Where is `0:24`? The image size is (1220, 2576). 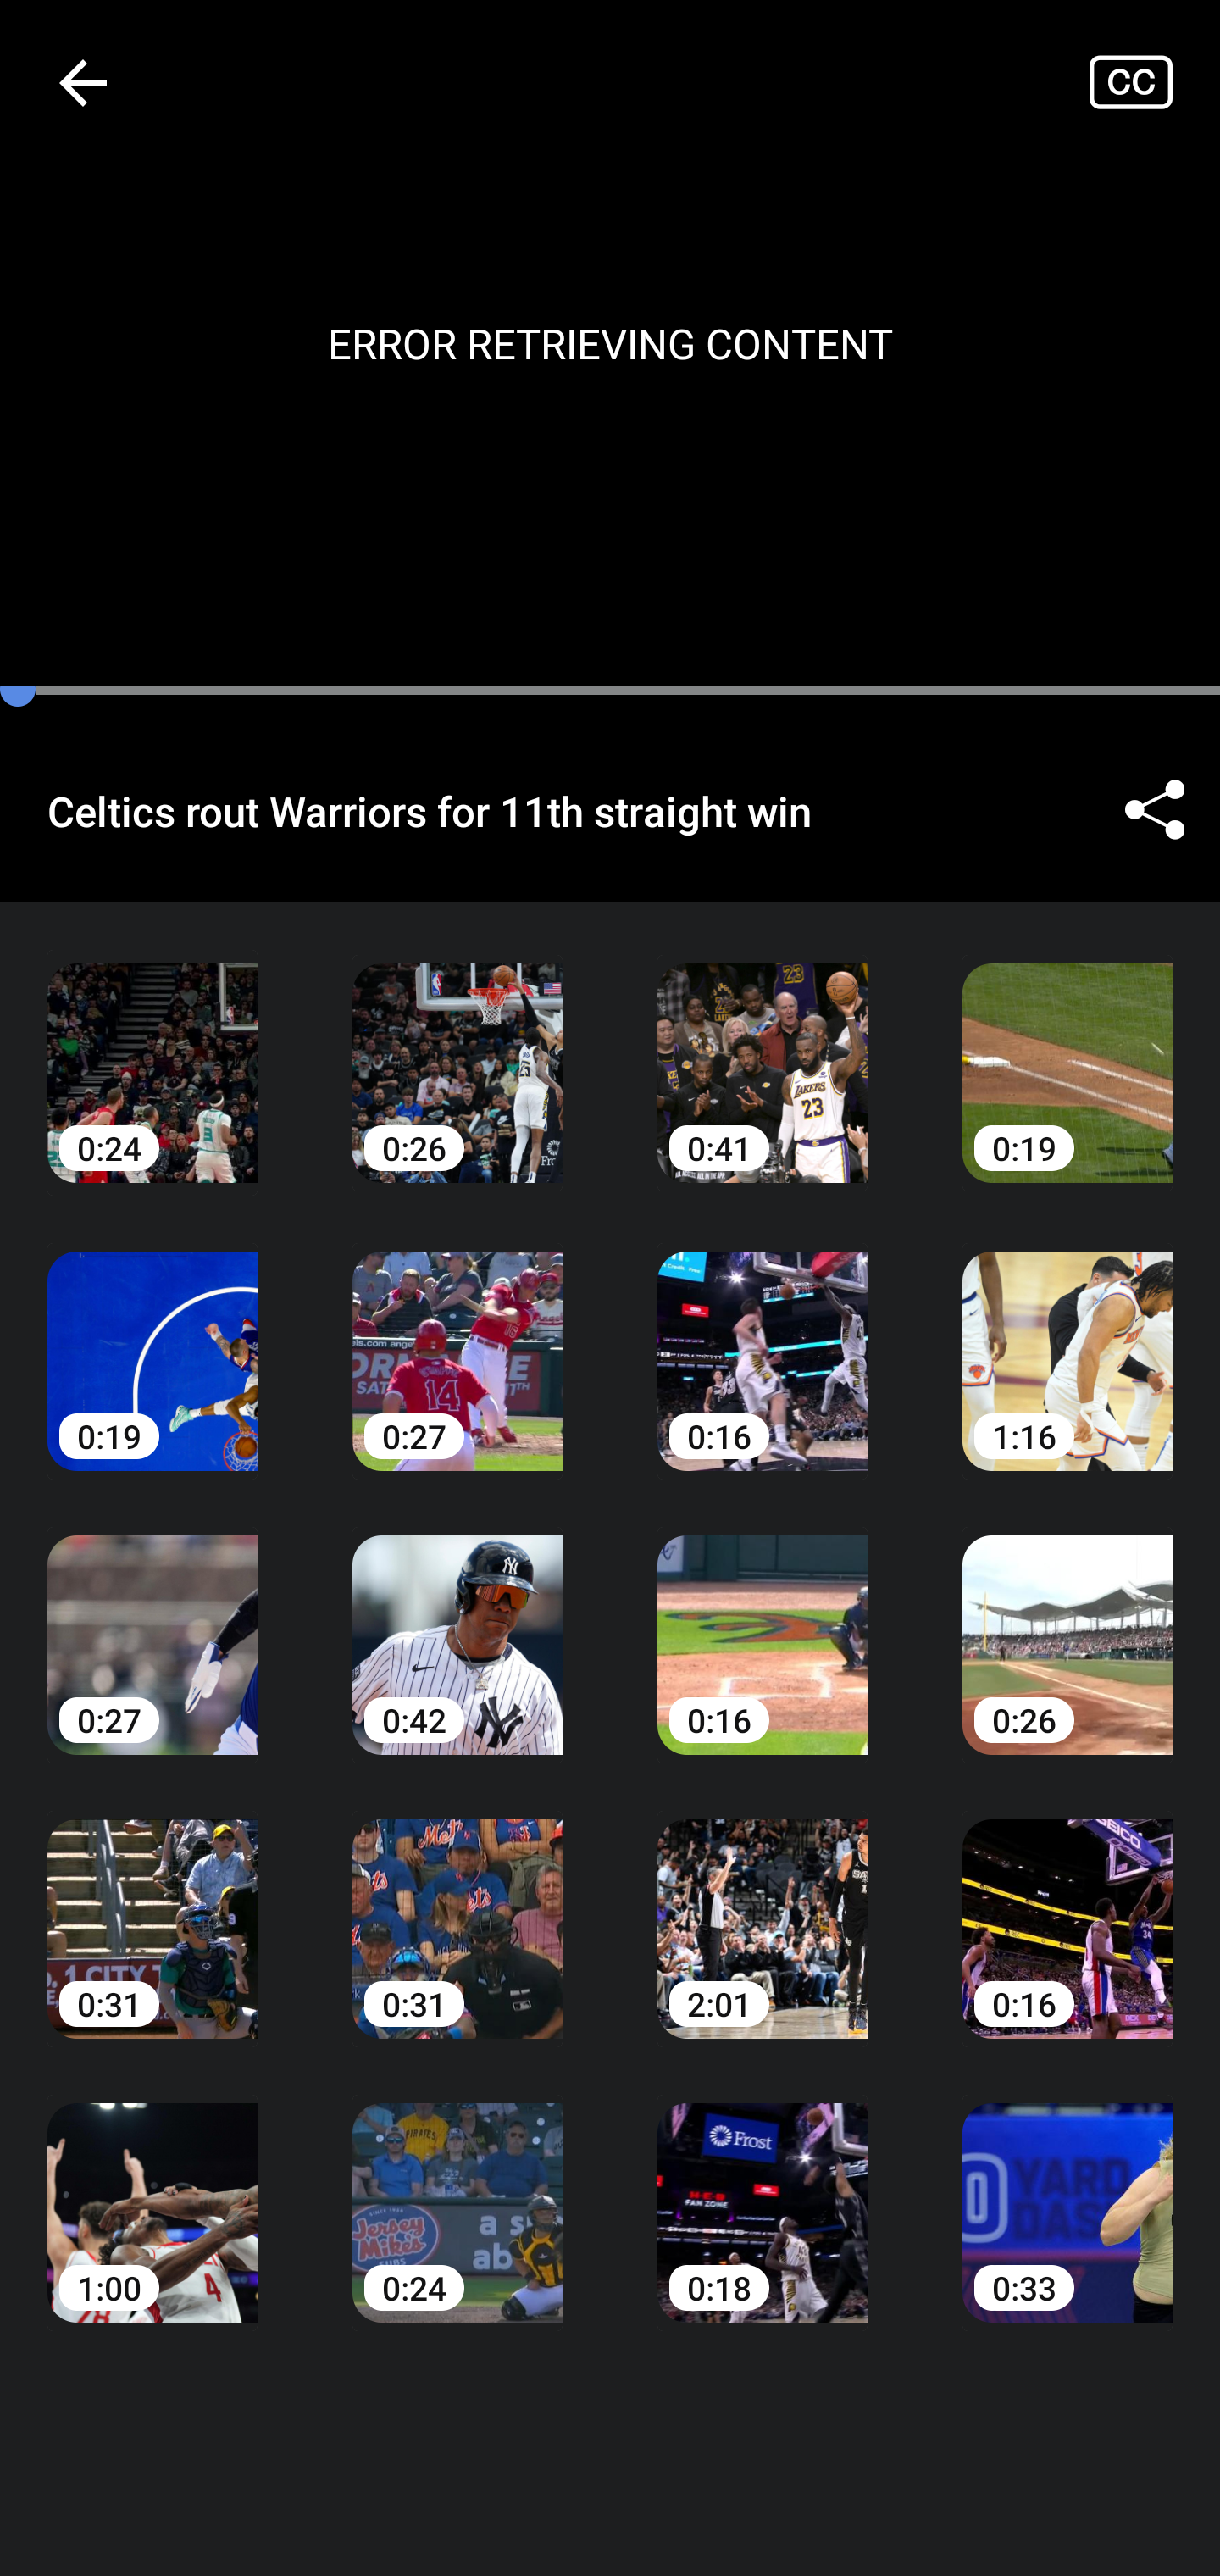
0:24 is located at coordinates (152, 1048).